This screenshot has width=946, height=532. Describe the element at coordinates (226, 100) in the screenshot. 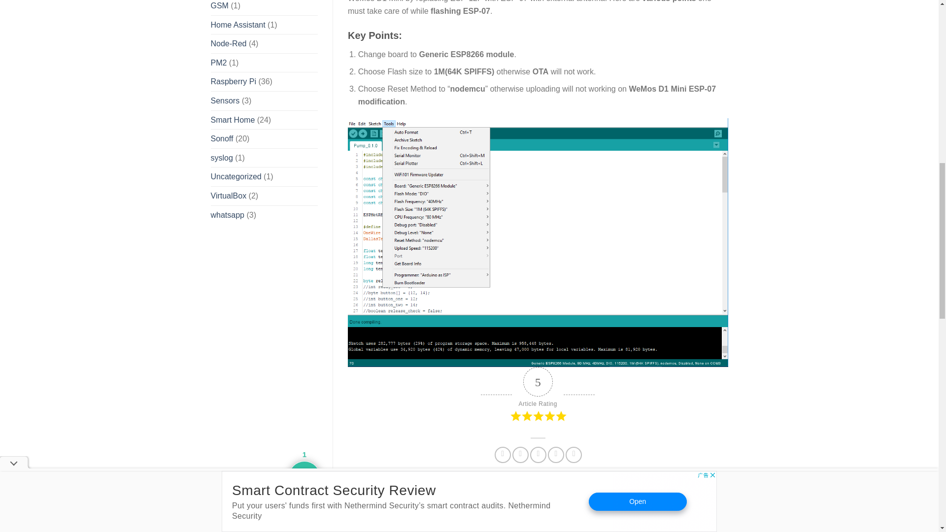

I see `Sensors` at that location.